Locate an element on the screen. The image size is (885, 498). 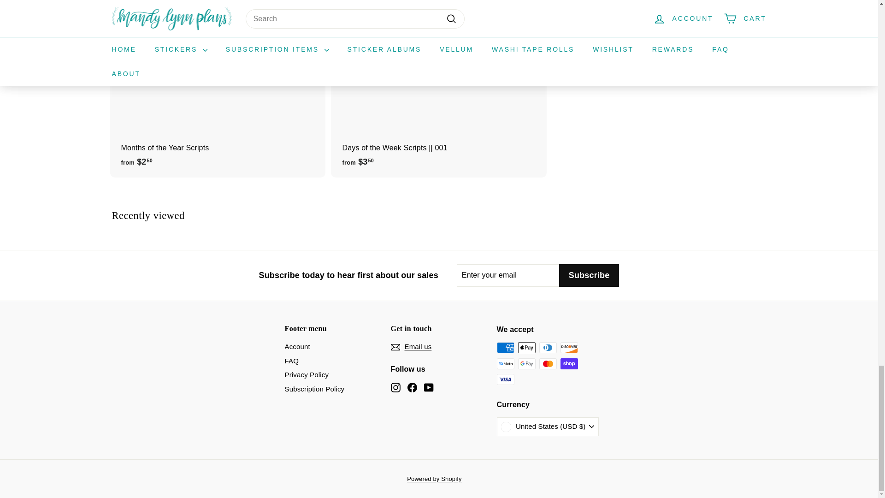
Apple Pay is located at coordinates (526, 347).